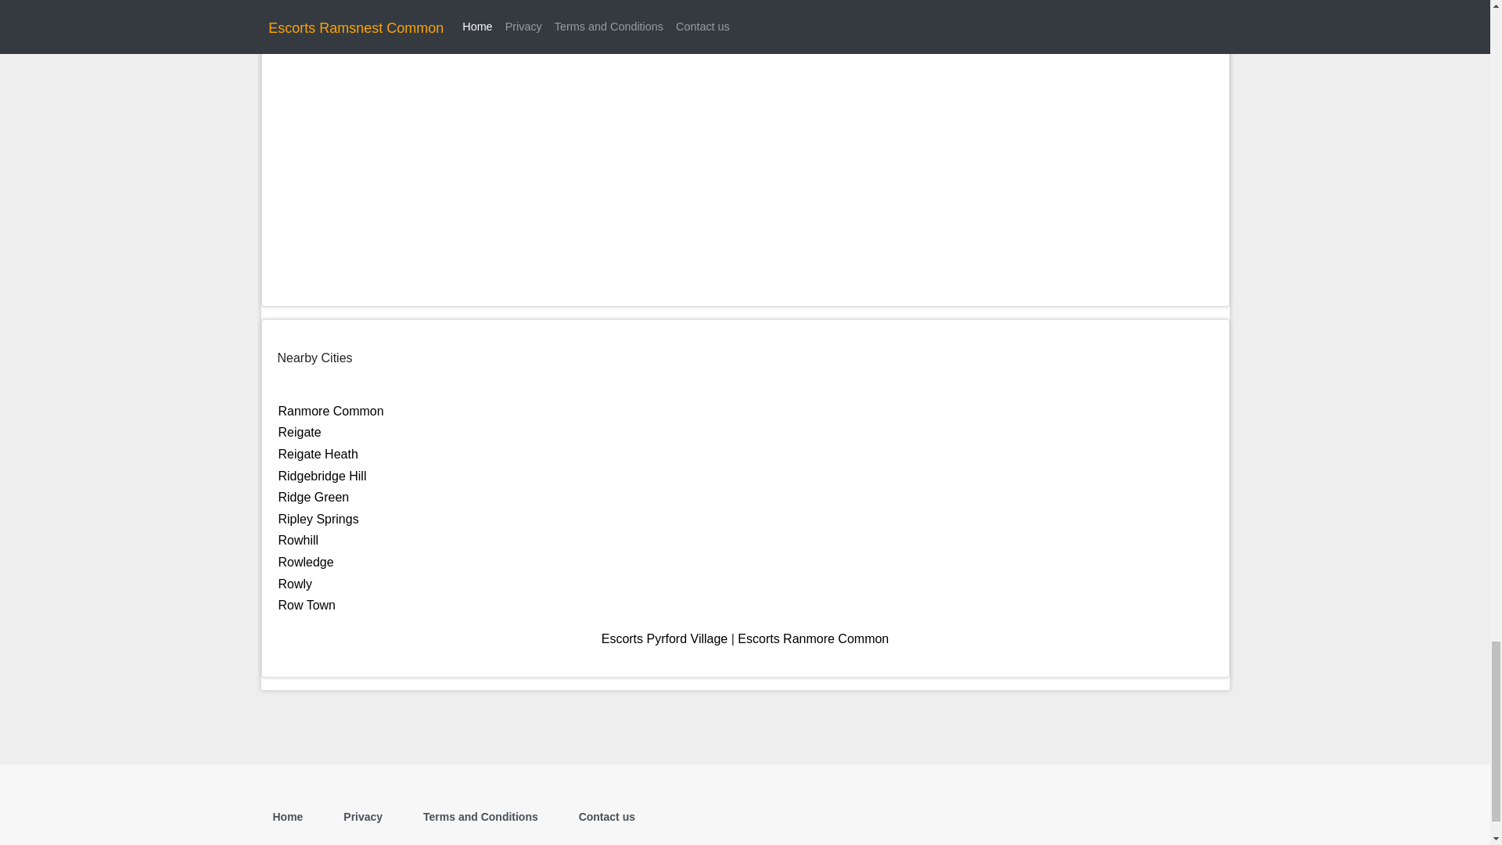 This screenshot has height=845, width=1502. Describe the element at coordinates (813, 638) in the screenshot. I see `Escorts Ranmore Common` at that location.